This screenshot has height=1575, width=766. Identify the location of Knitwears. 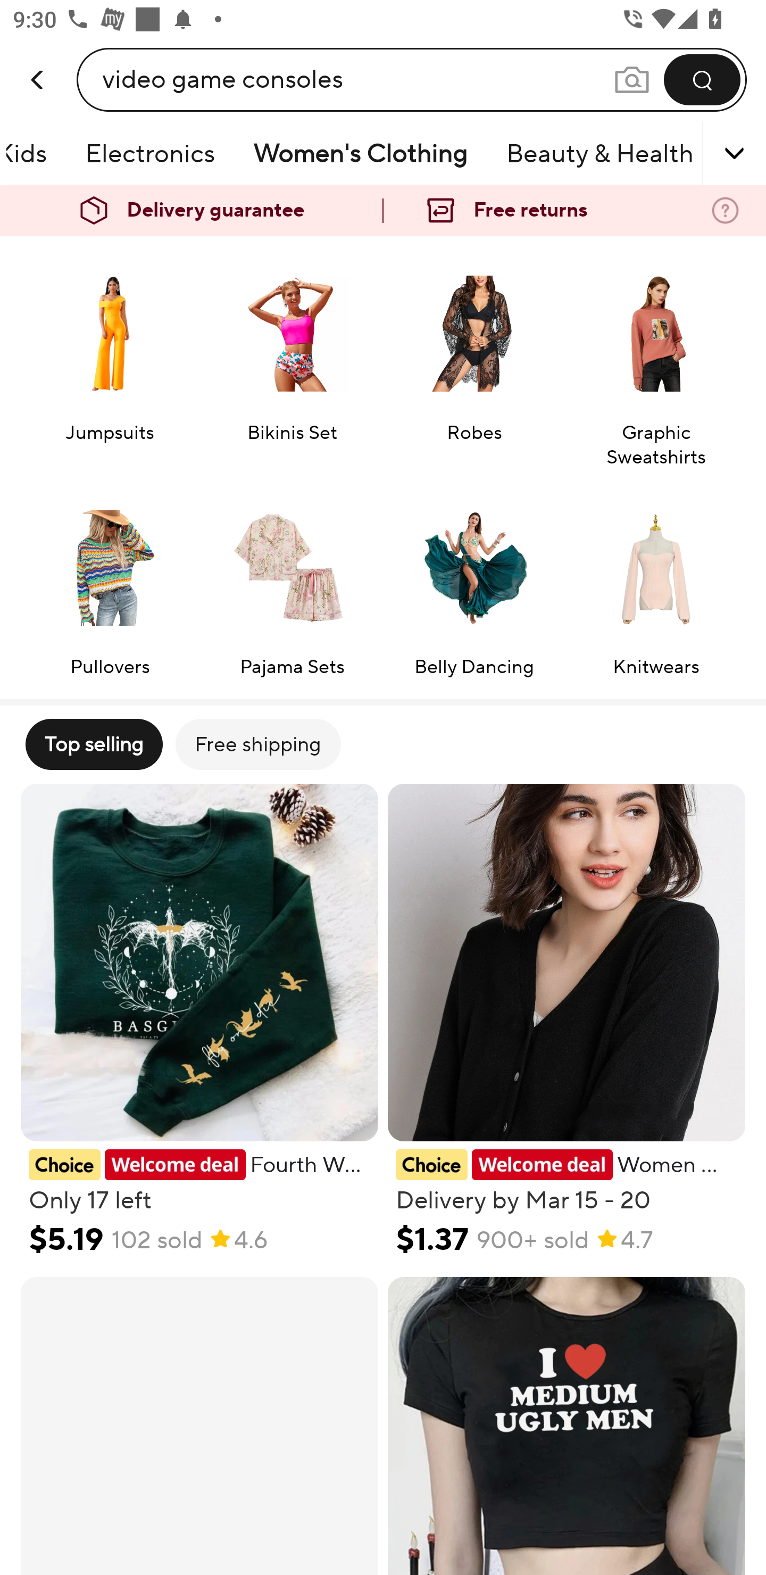
(656, 582).